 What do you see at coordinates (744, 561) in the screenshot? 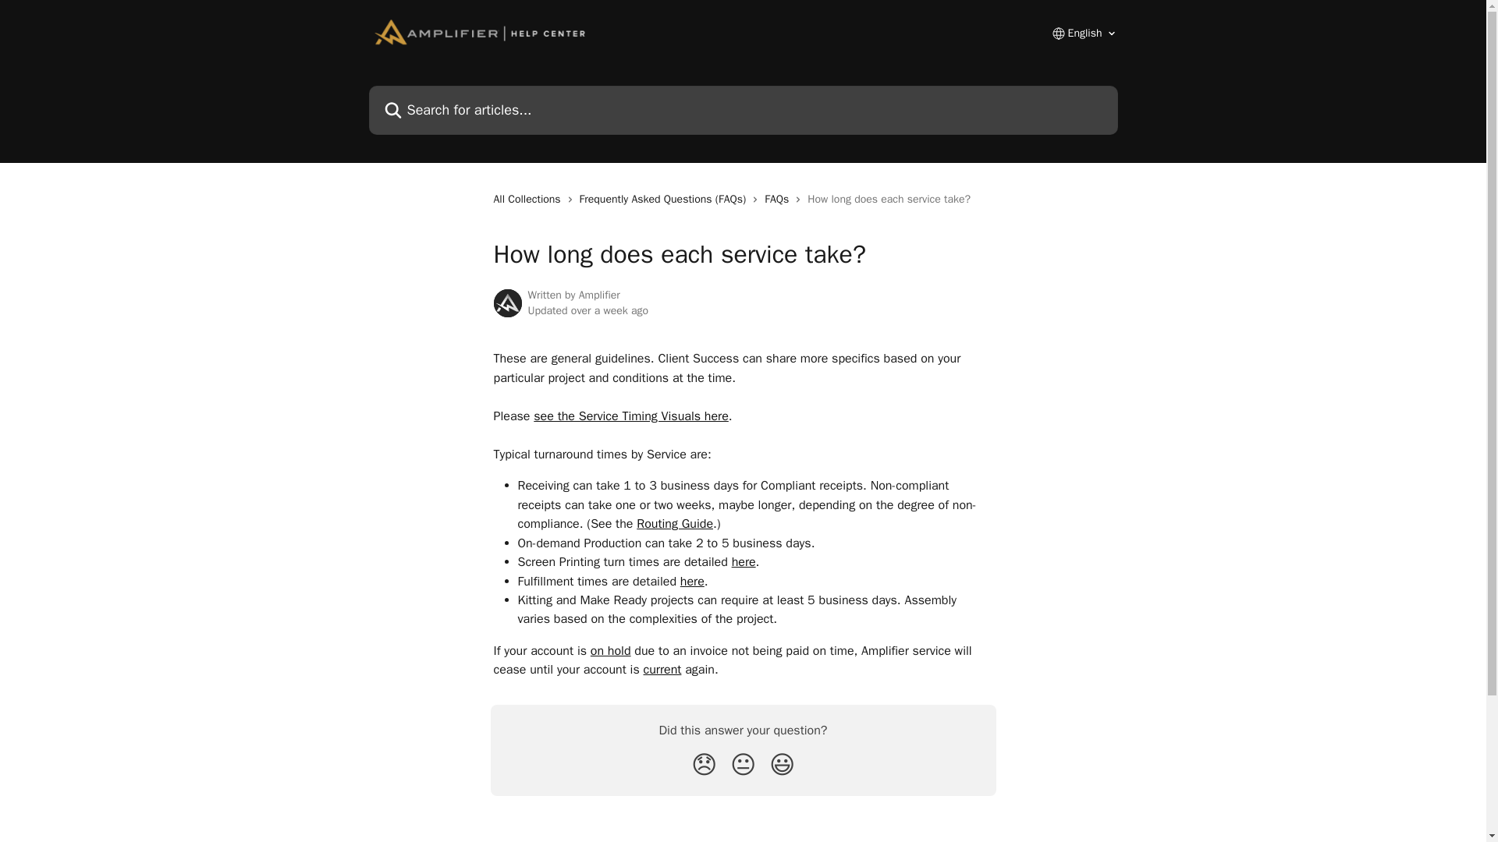
I see `here` at bounding box center [744, 561].